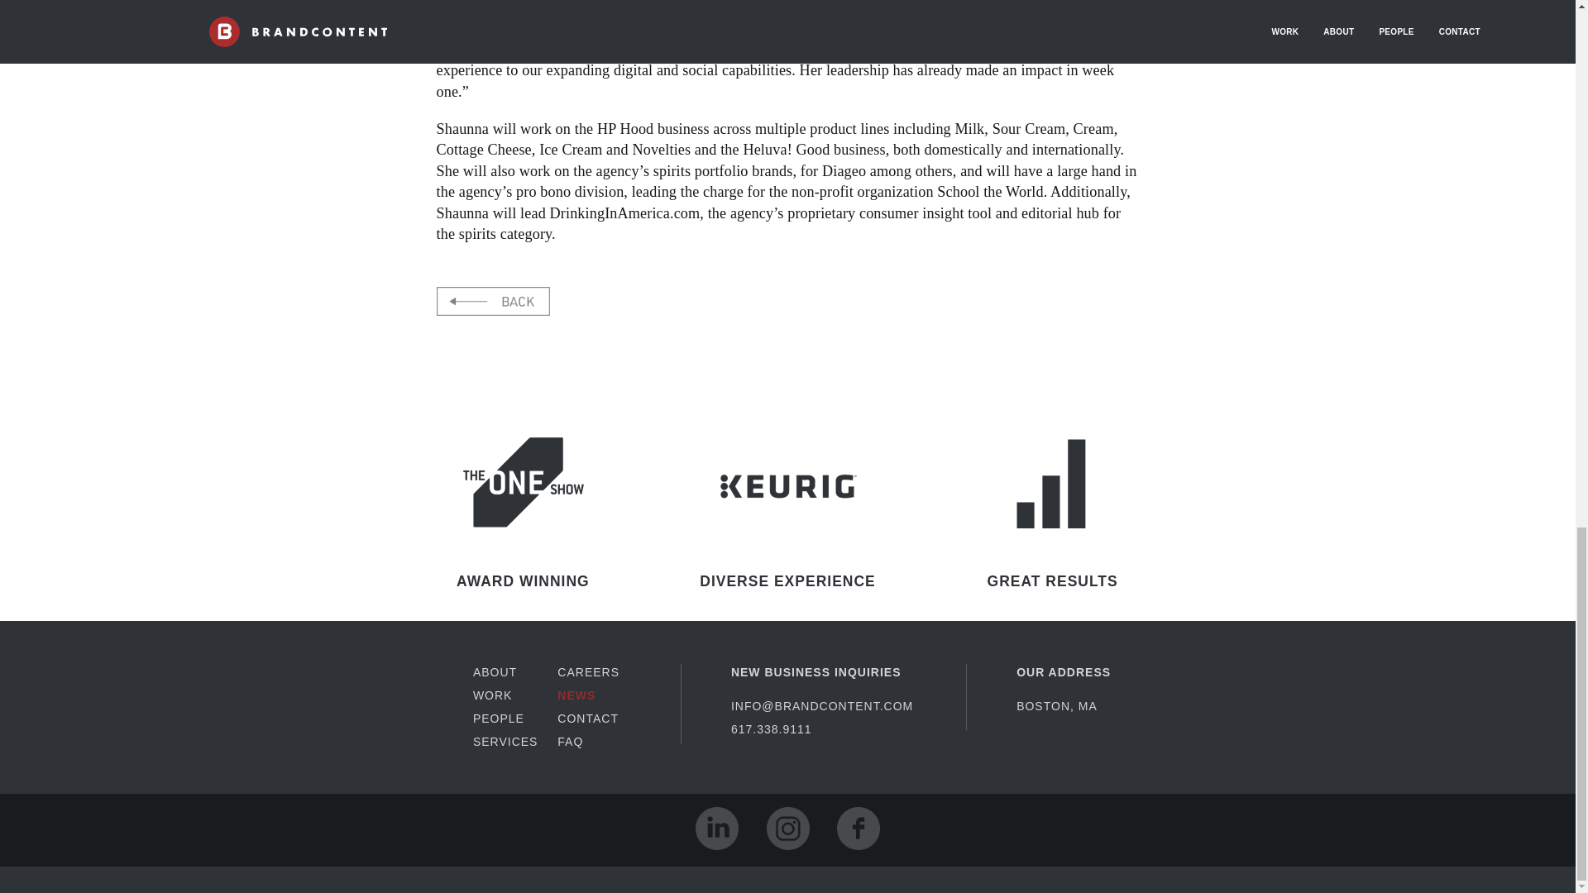  What do you see at coordinates (587, 673) in the screenshot?
I see `CAREERS` at bounding box center [587, 673].